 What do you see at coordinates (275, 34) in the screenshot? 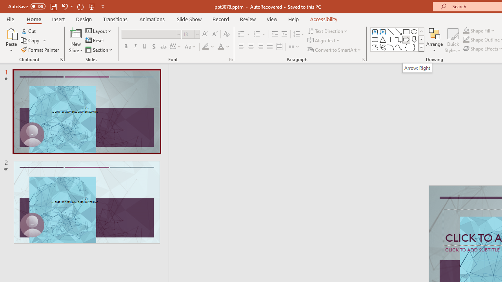
I see `Decrease Indent` at bounding box center [275, 34].